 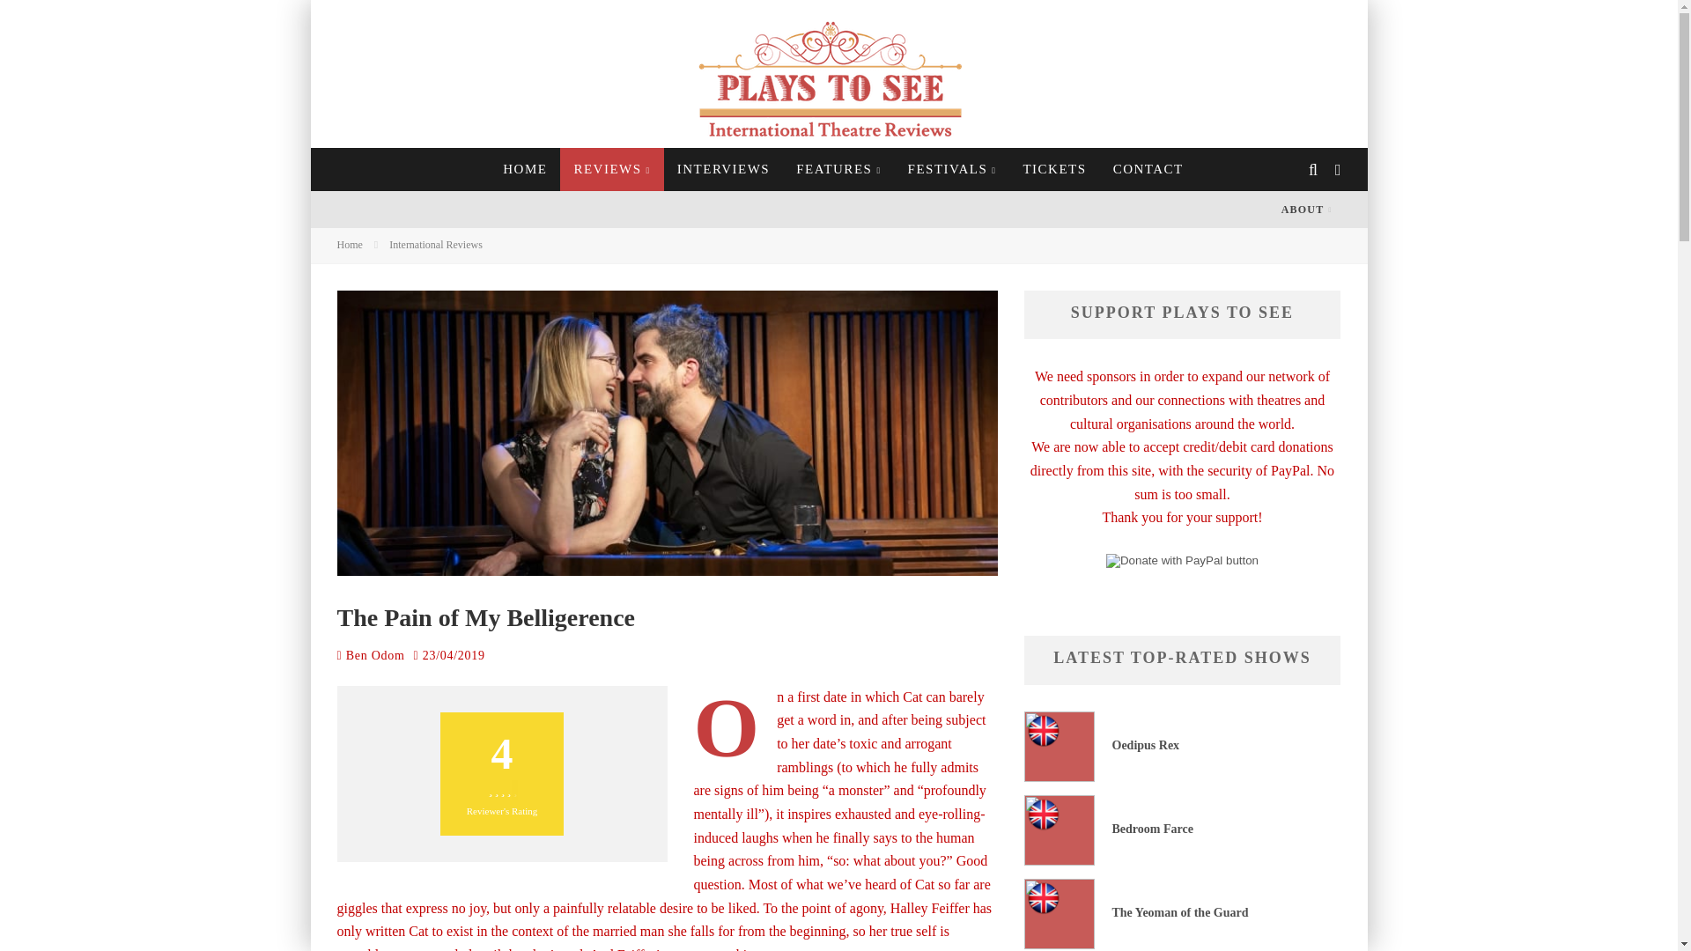 I want to click on HOME, so click(x=525, y=169).